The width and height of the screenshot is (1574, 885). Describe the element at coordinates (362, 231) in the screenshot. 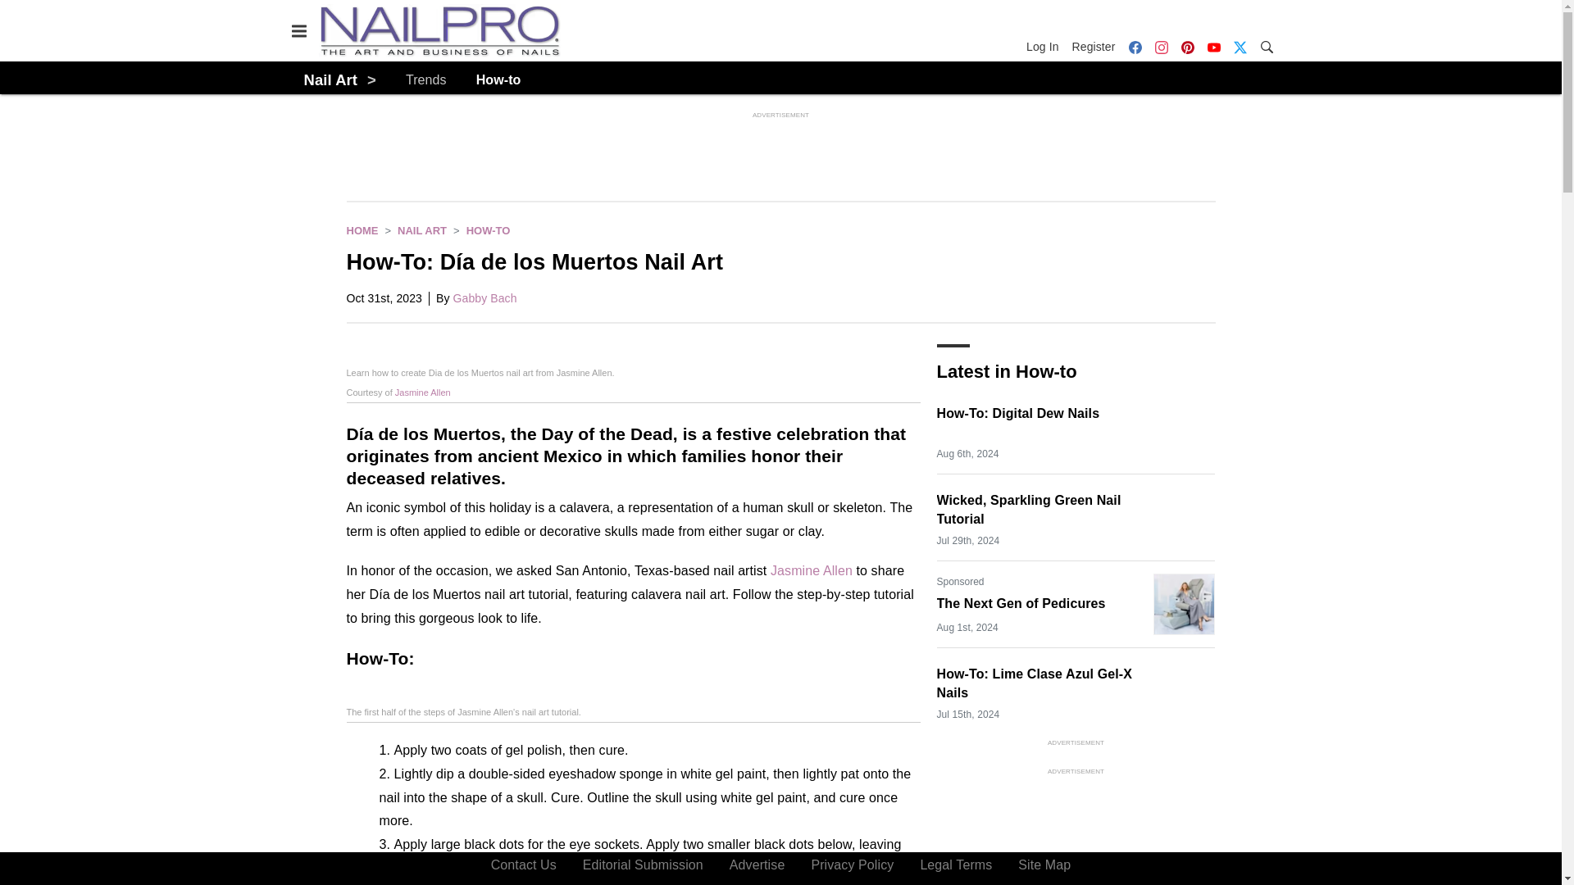

I see `Home` at that location.